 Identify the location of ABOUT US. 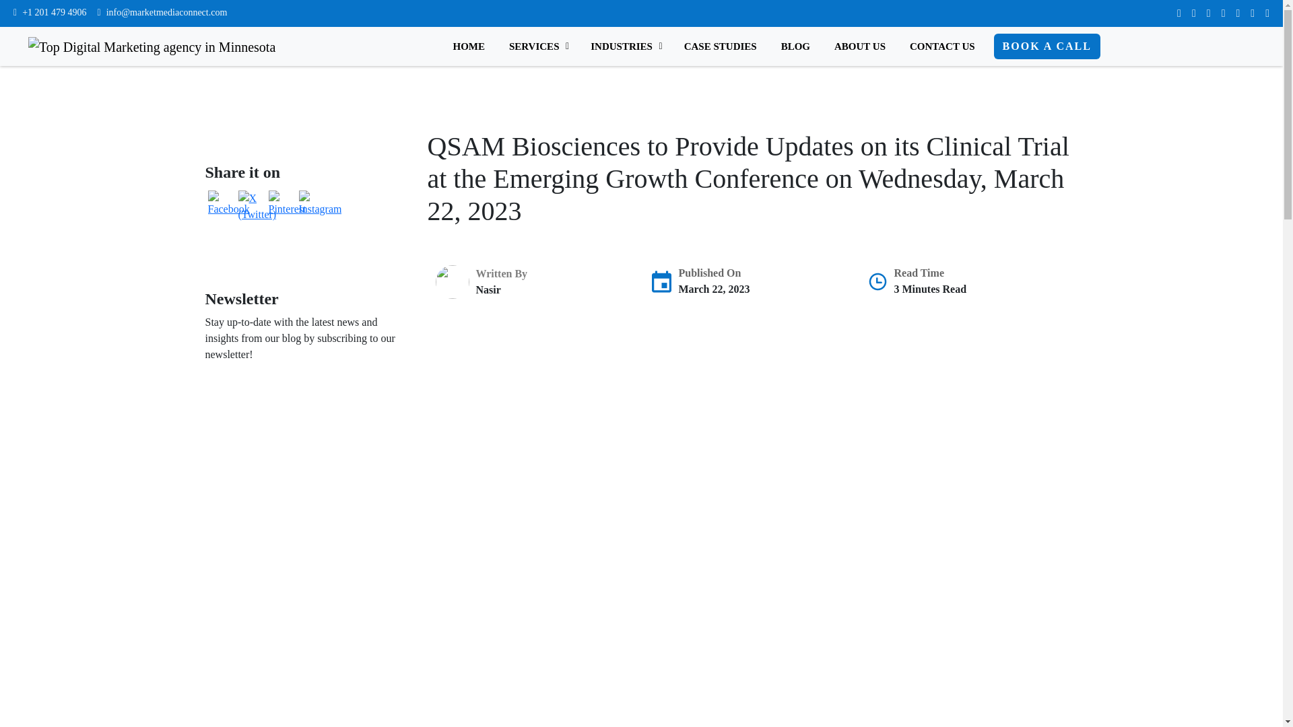
(859, 46).